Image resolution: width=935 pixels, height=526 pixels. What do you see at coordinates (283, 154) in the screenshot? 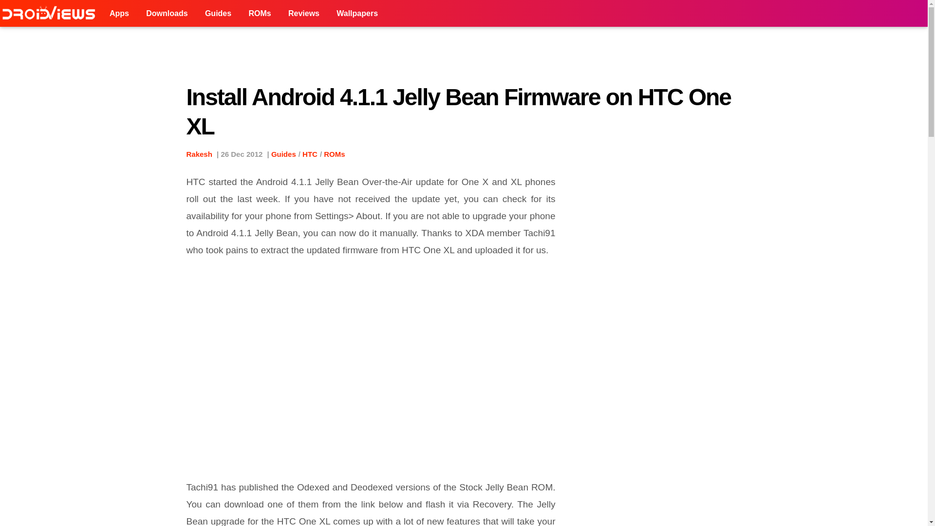
I see `Guides` at bounding box center [283, 154].